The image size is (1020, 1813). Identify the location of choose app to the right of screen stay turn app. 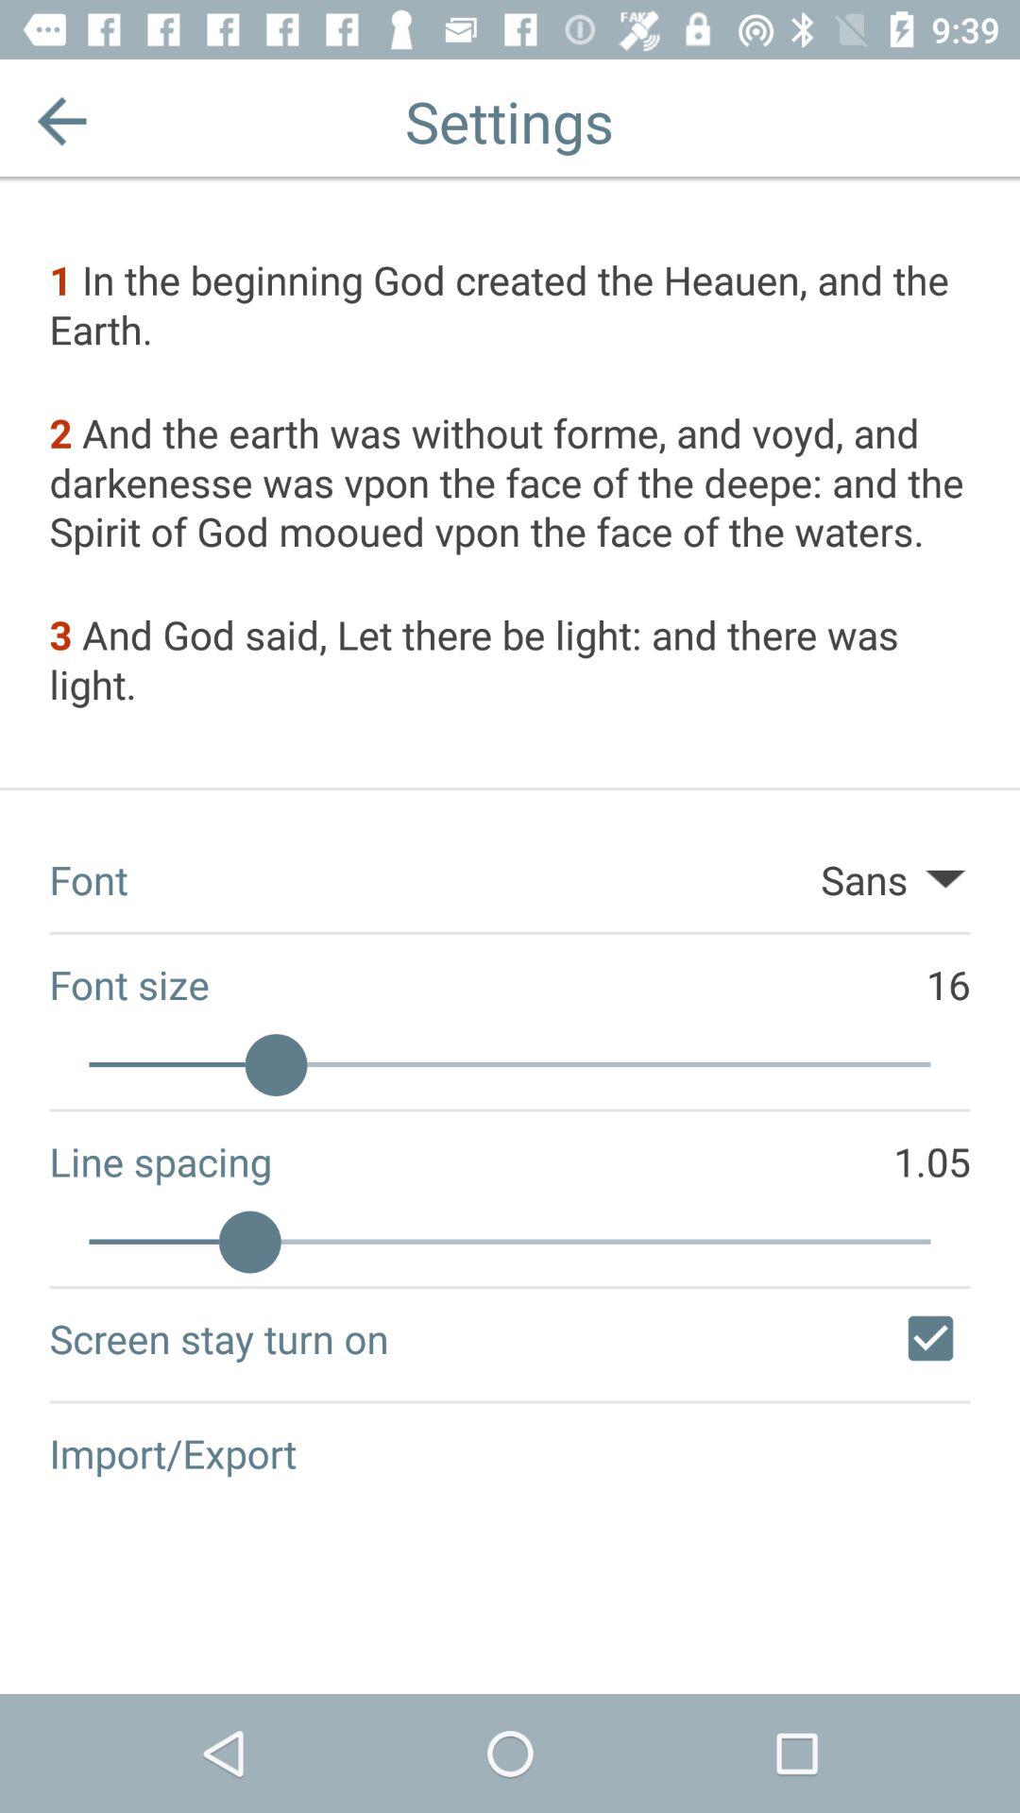
(930, 1338).